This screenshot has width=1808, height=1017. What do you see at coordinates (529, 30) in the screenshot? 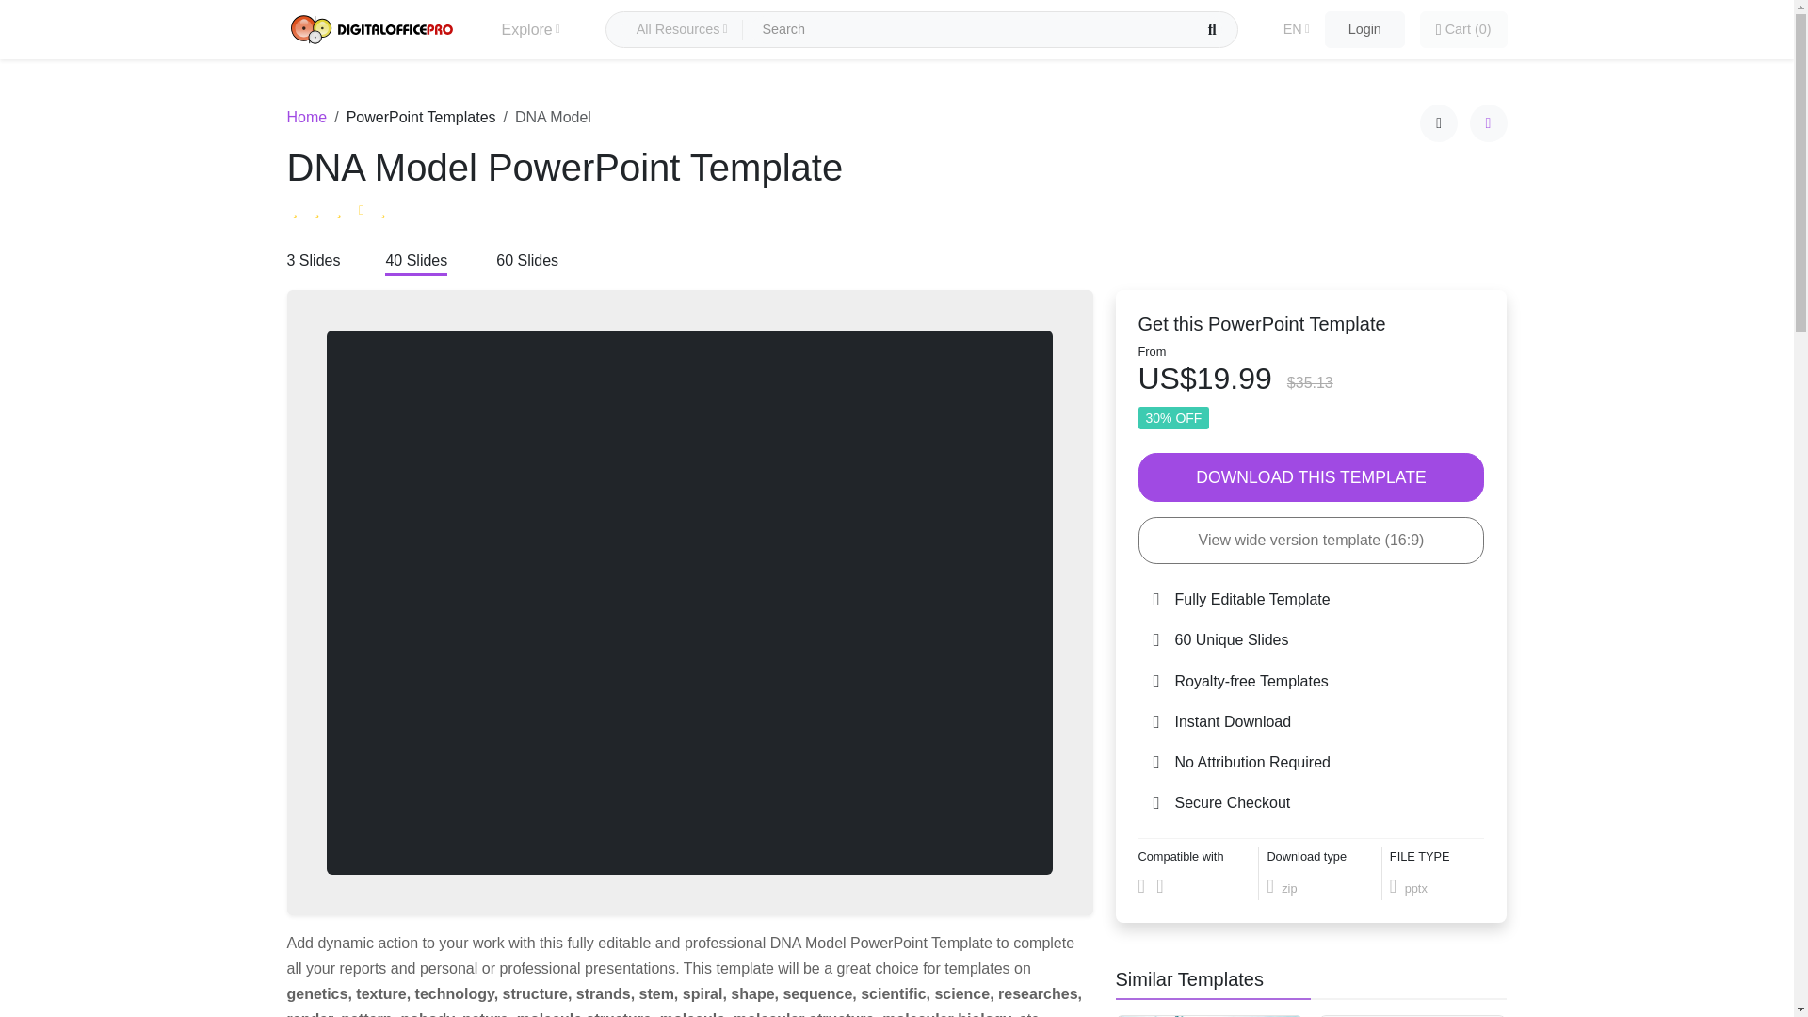
I see `Explore` at bounding box center [529, 30].